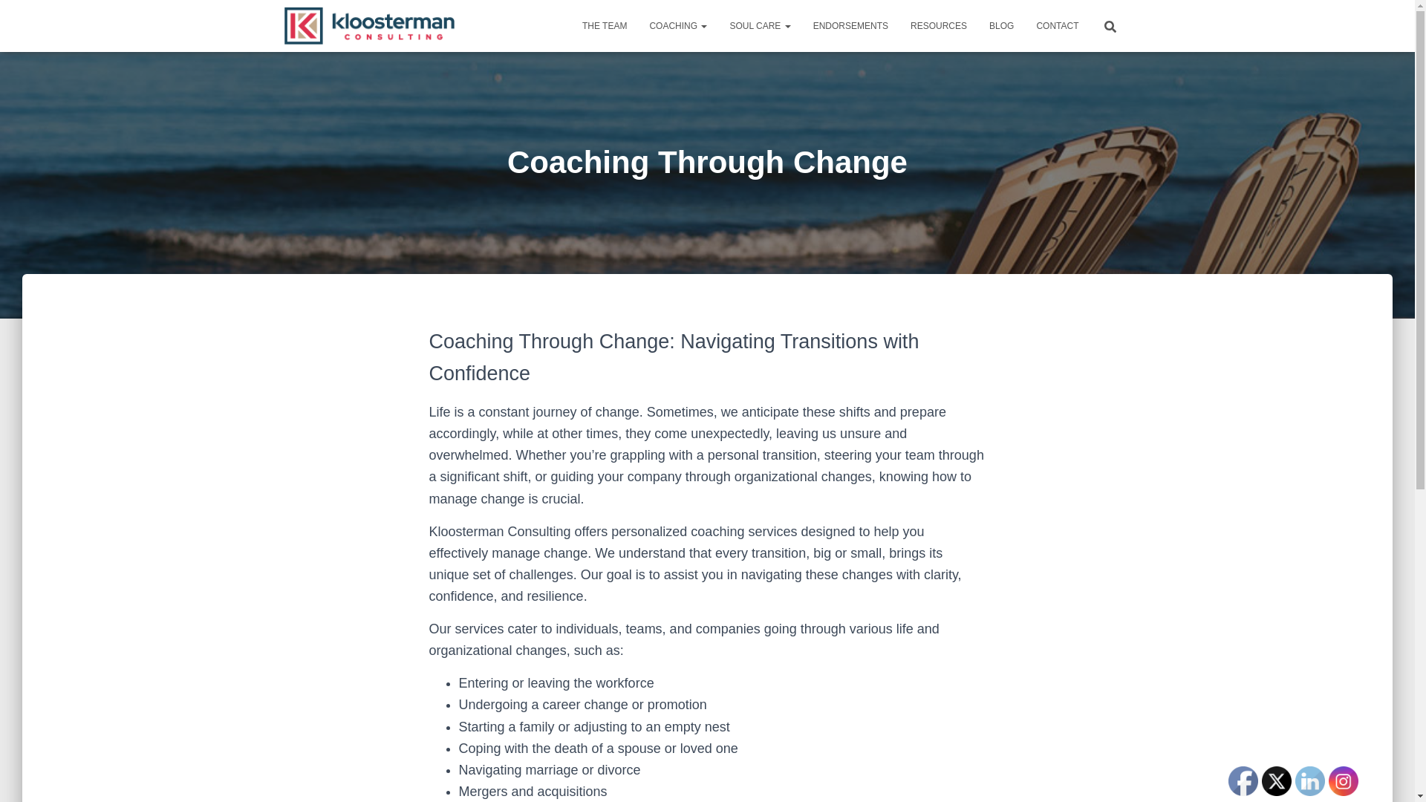 The width and height of the screenshot is (1426, 802). I want to click on Contact, so click(1057, 25).